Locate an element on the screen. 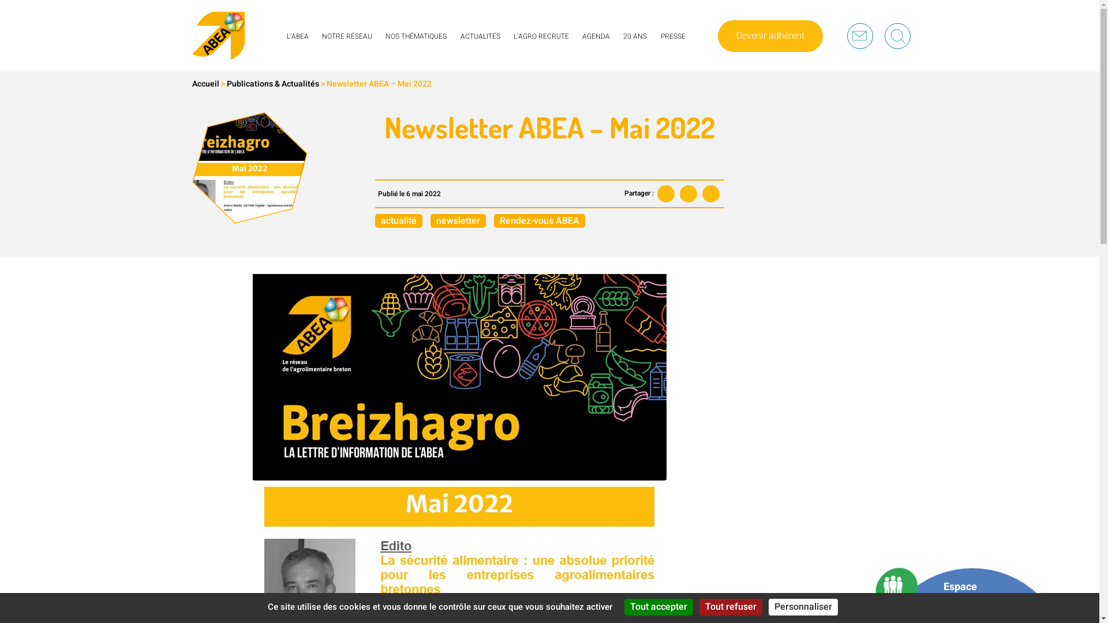 The height and width of the screenshot is (623, 1108). PERFORMANCE INDUSTRIELLE is located at coordinates (438, 54).